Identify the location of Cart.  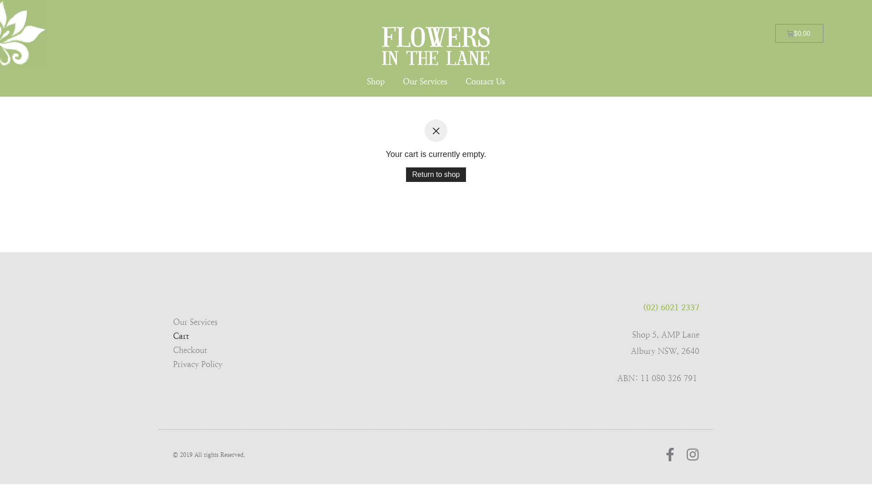
(235, 336).